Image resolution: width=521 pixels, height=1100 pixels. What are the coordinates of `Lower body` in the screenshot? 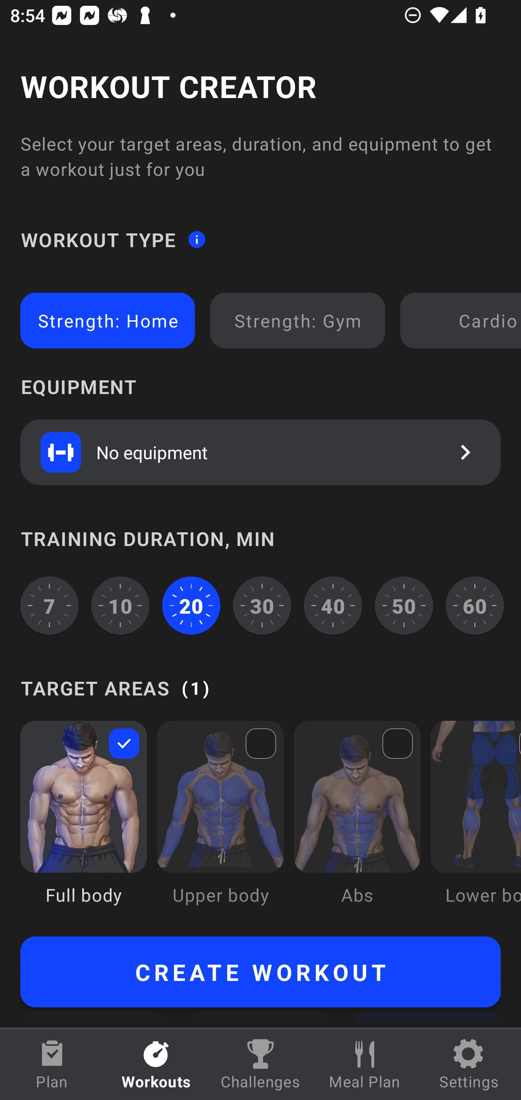 It's located at (475, 823).